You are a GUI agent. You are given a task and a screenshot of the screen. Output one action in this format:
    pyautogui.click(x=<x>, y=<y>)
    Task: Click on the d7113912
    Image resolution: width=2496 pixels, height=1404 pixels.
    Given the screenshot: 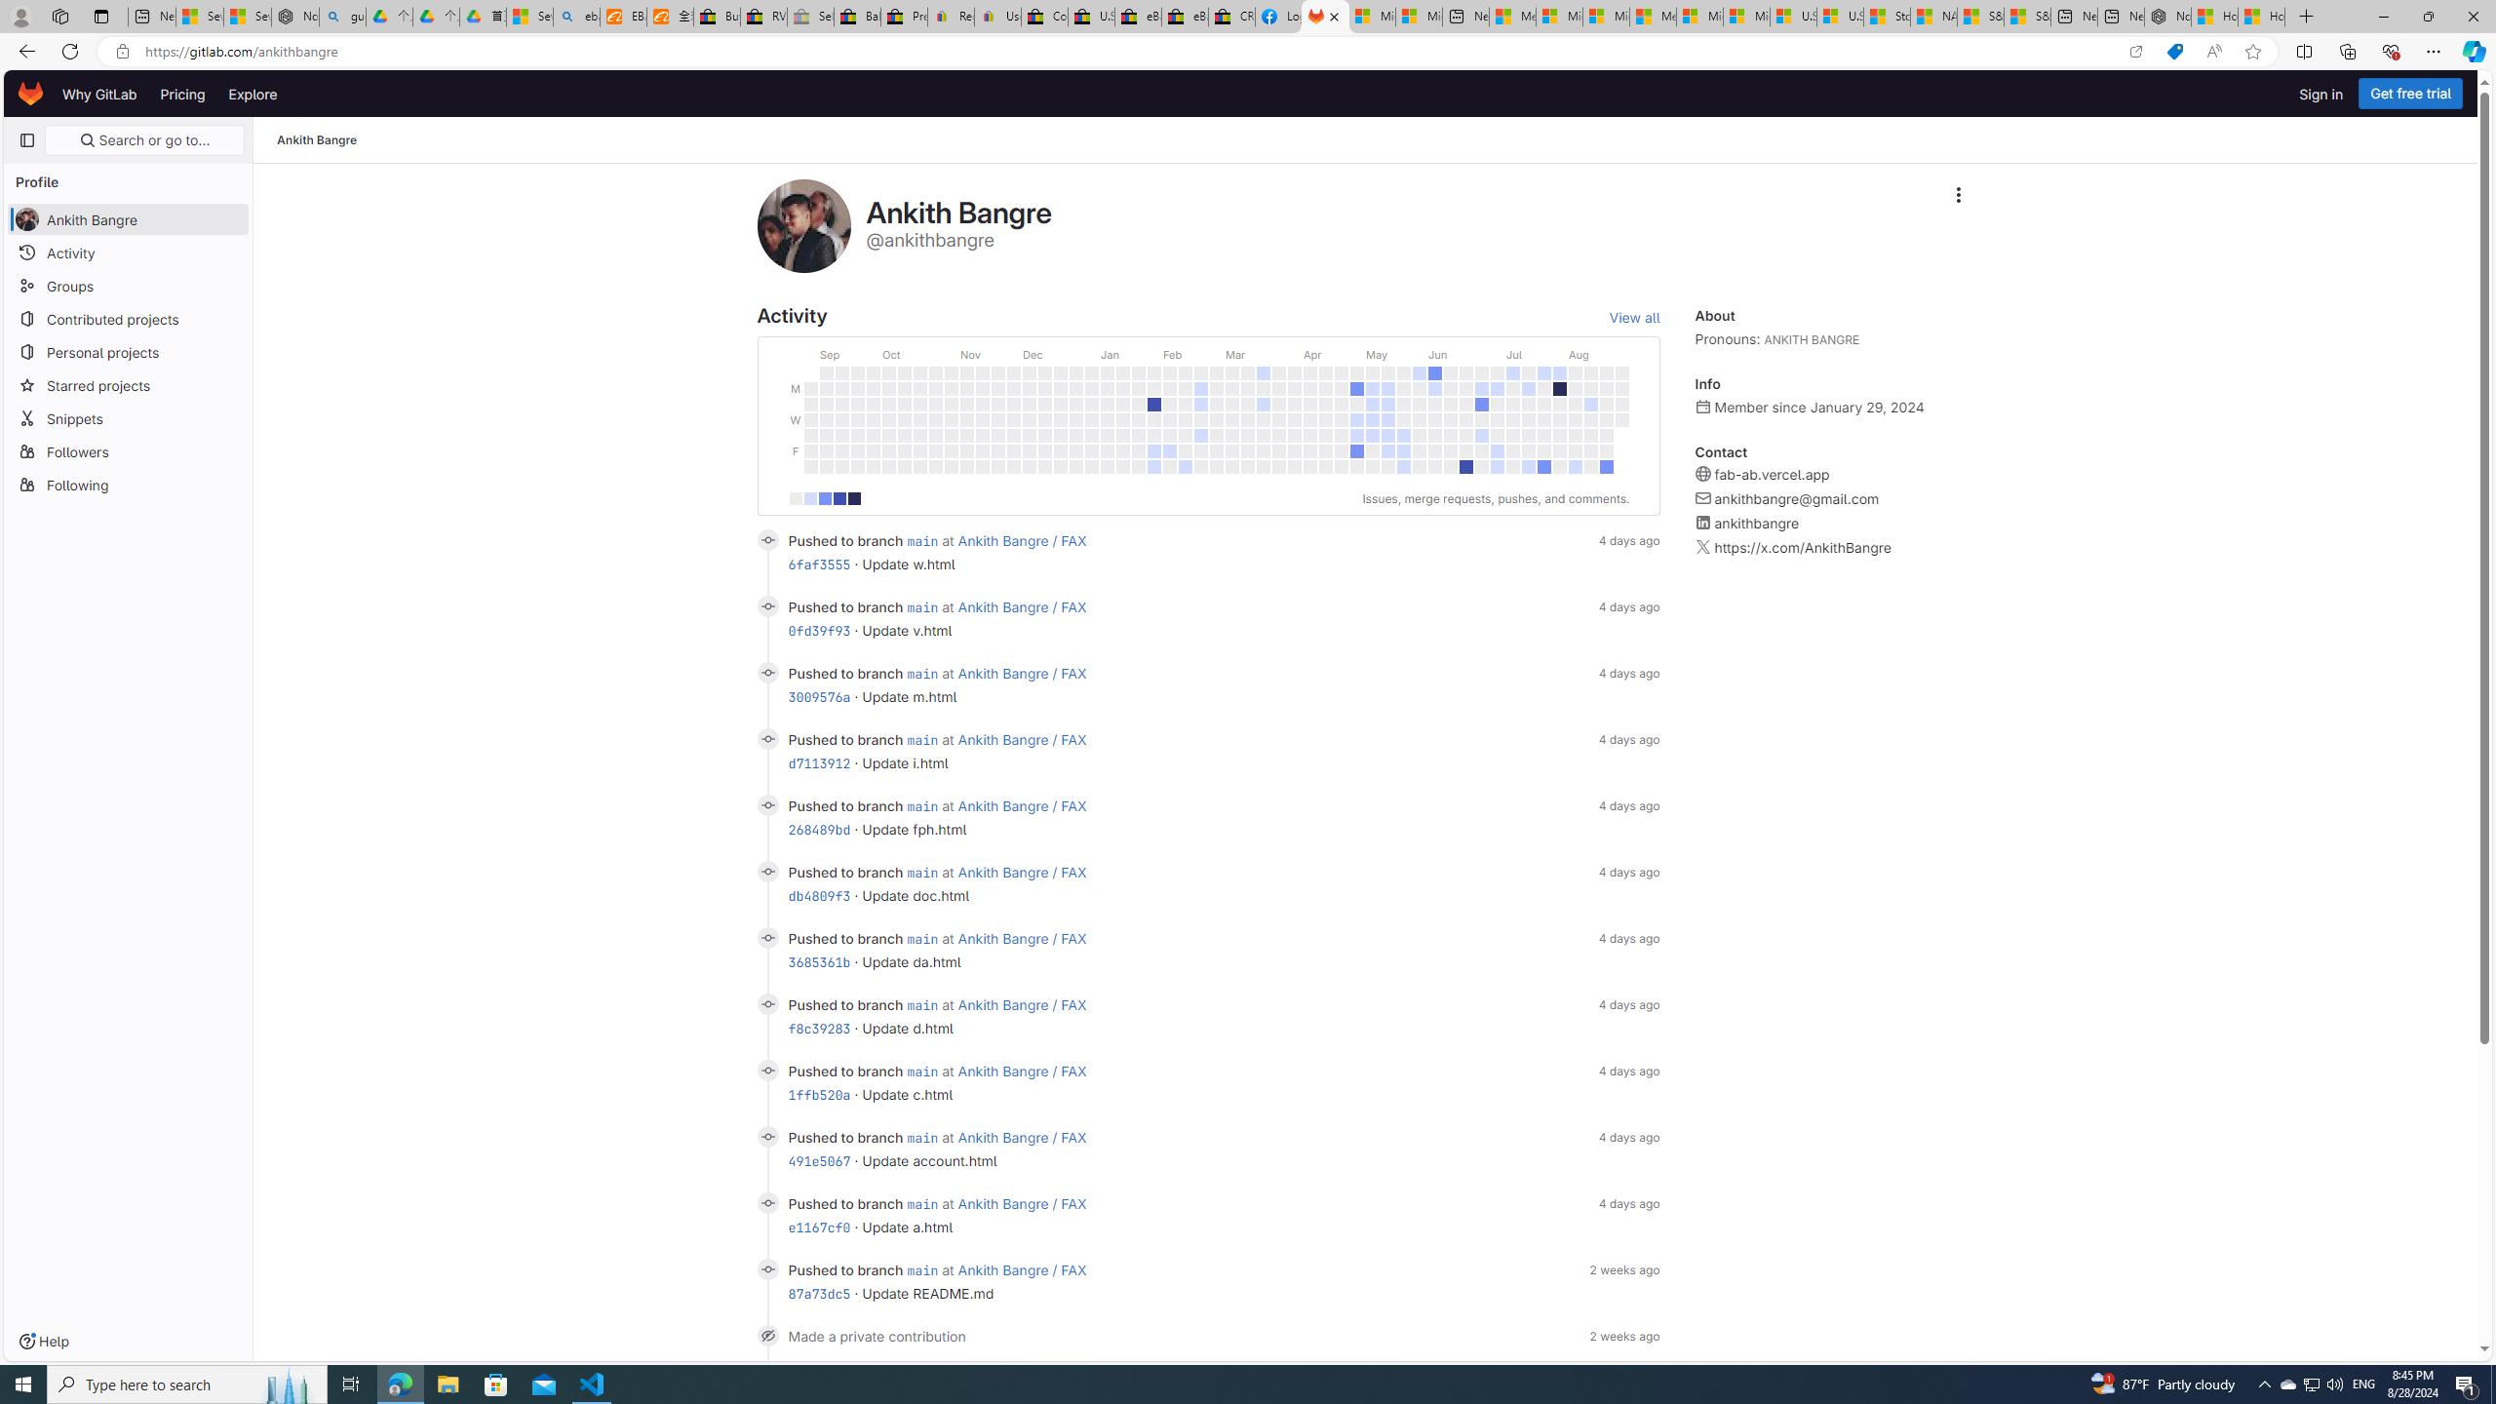 What is the action you would take?
    pyautogui.click(x=819, y=763)
    